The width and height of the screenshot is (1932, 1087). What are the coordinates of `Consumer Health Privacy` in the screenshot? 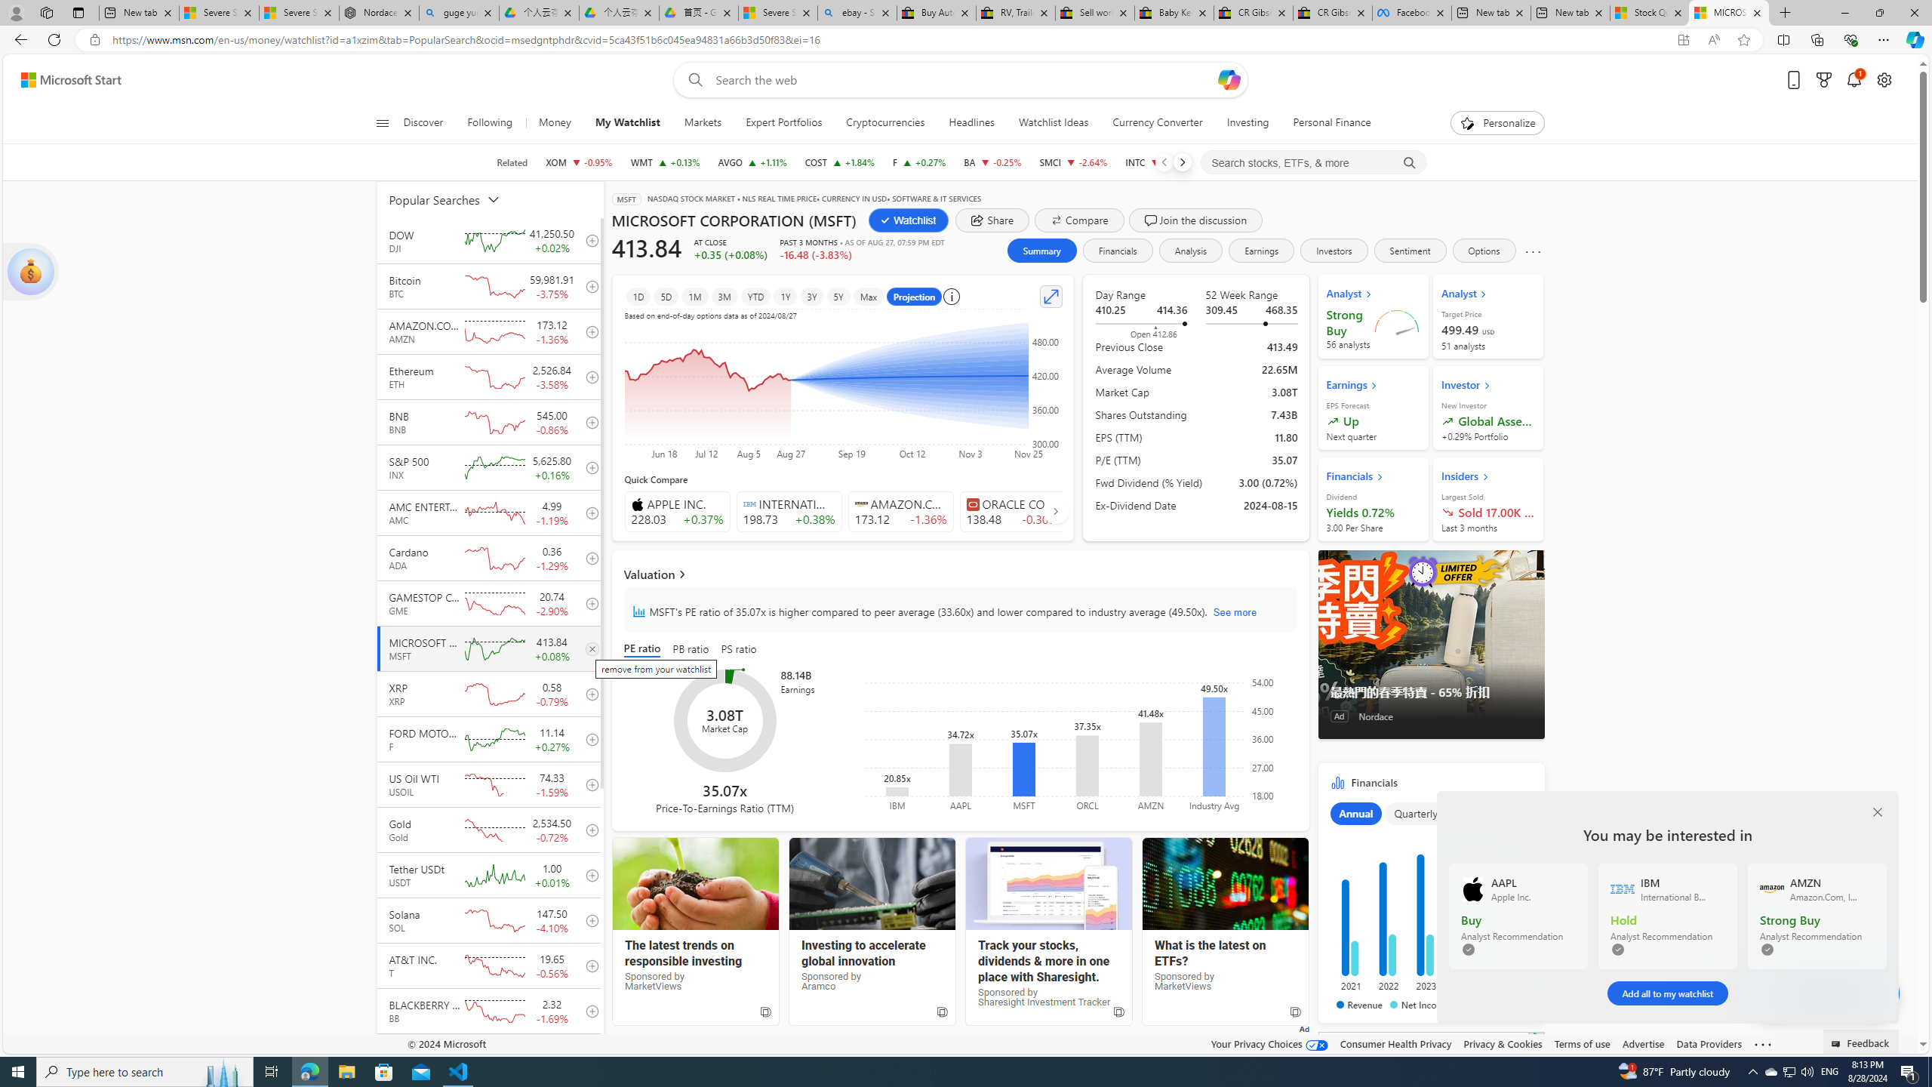 It's located at (1396, 1043).